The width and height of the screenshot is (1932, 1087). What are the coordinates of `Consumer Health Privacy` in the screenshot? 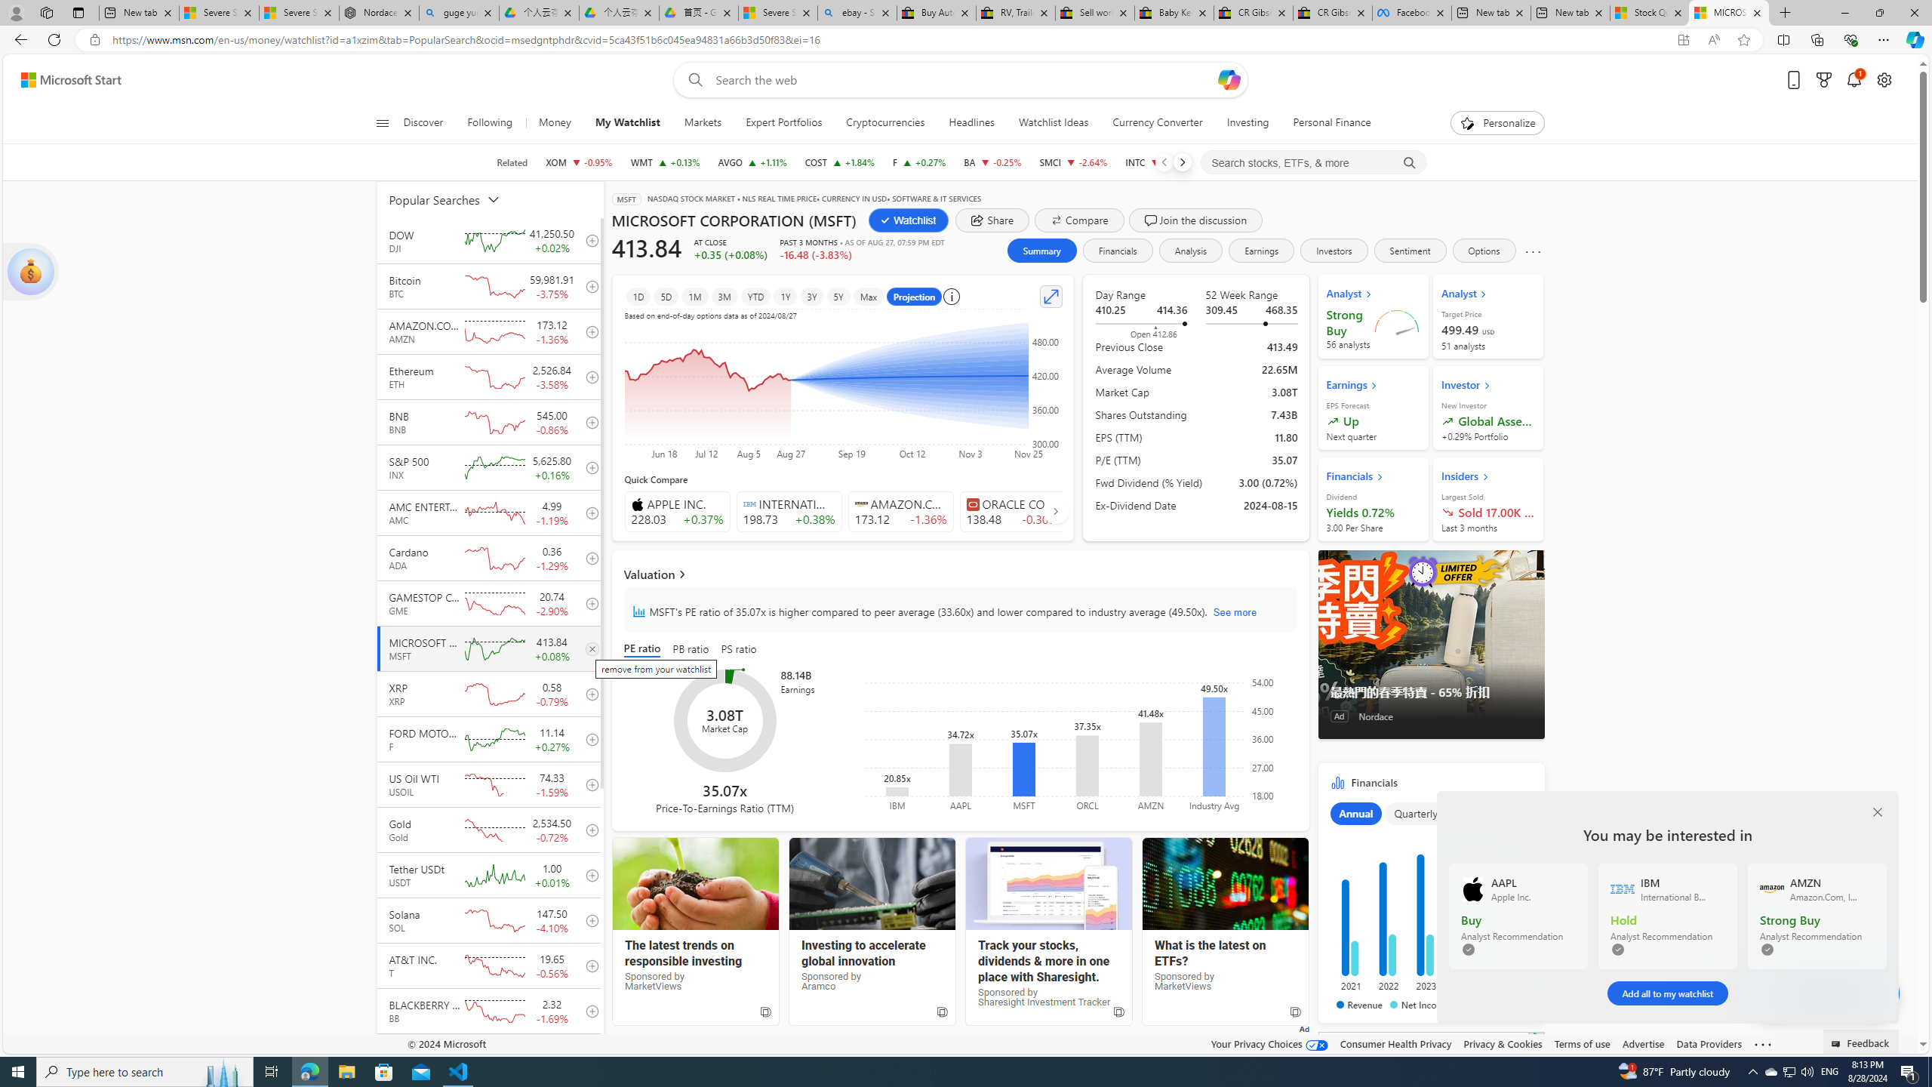 It's located at (1396, 1043).